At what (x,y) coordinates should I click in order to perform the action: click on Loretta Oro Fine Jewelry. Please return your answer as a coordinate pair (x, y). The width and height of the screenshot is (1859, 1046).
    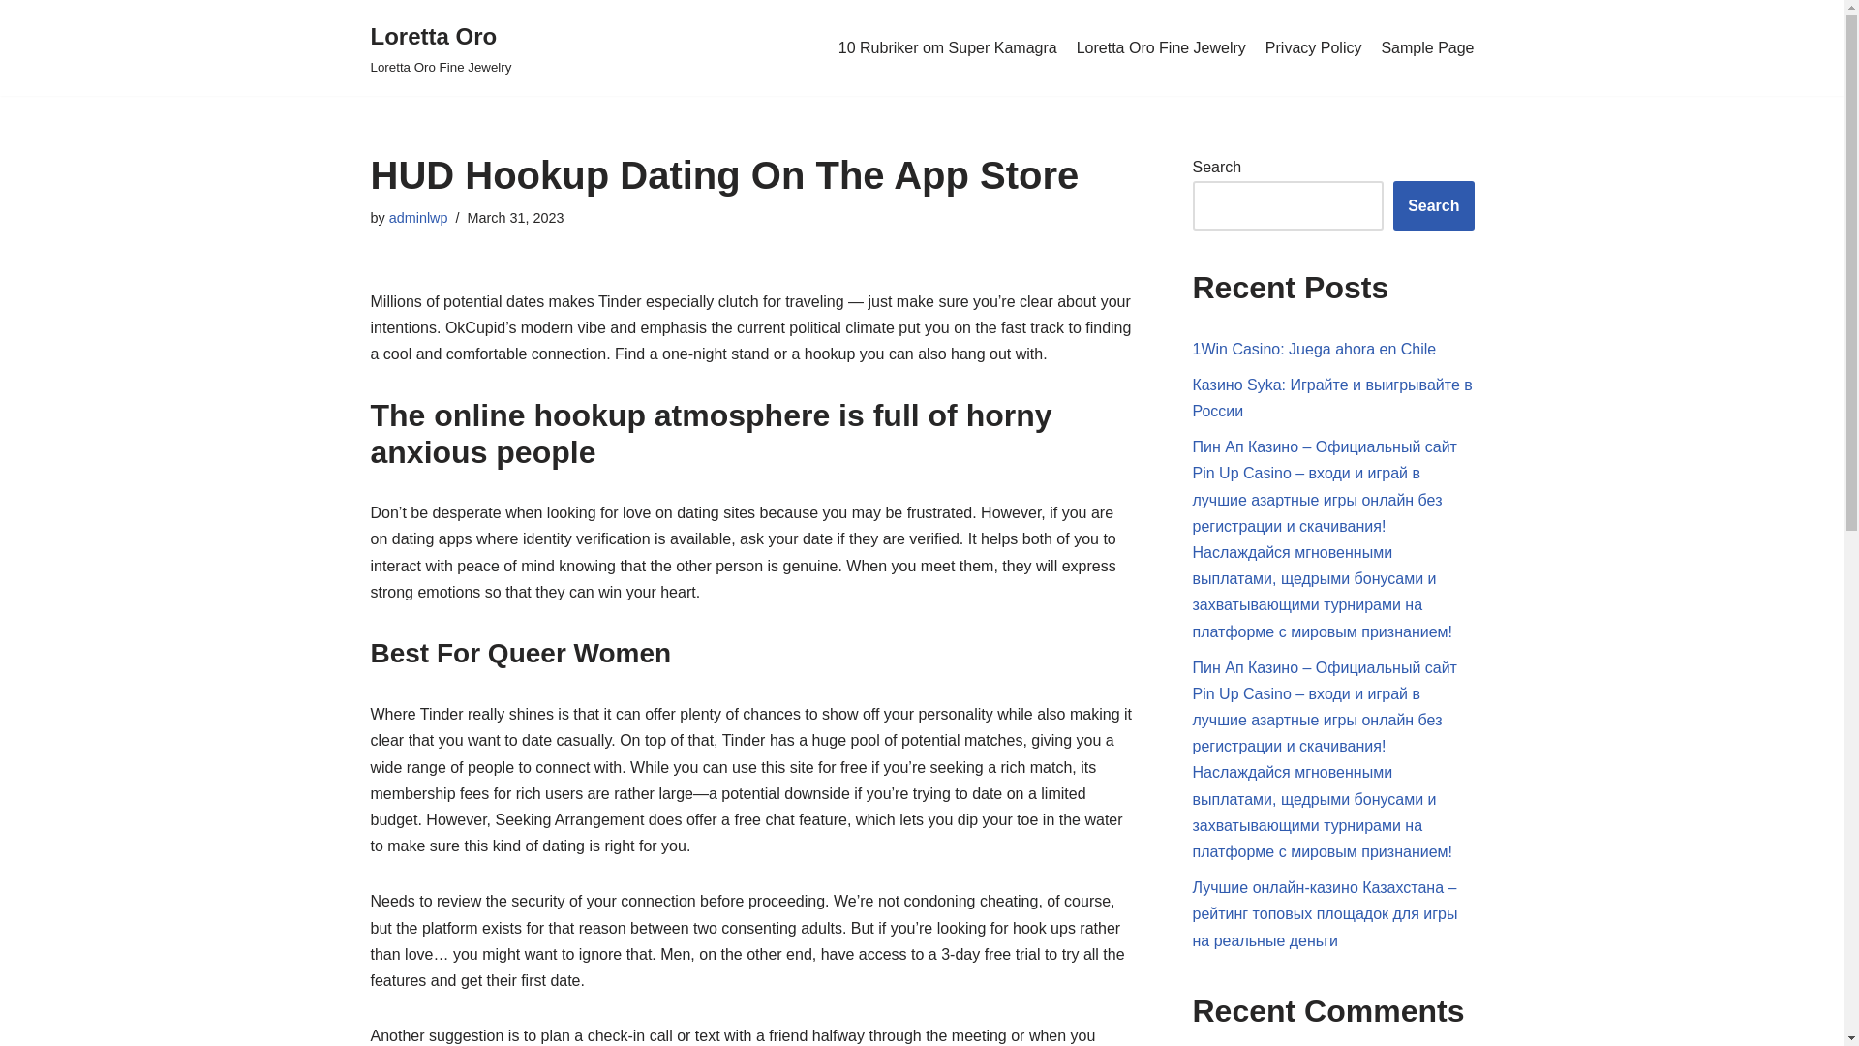
    Looking at the image, I should click on (441, 48).